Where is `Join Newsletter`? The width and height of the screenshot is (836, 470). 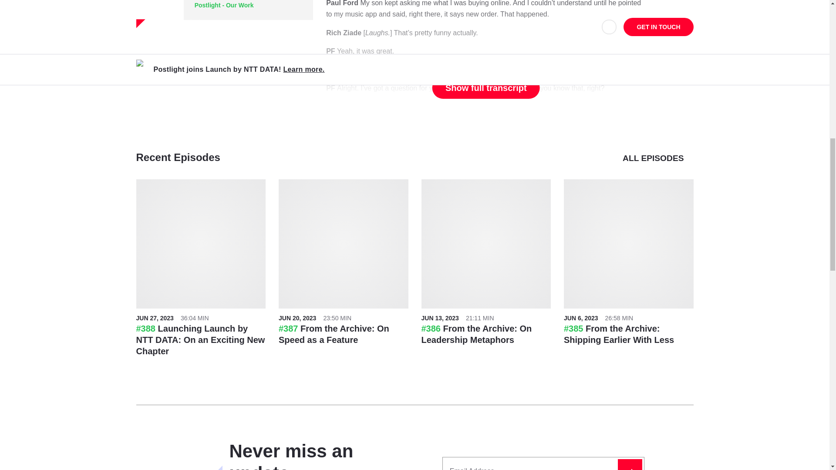
Join Newsletter is located at coordinates (630, 465).